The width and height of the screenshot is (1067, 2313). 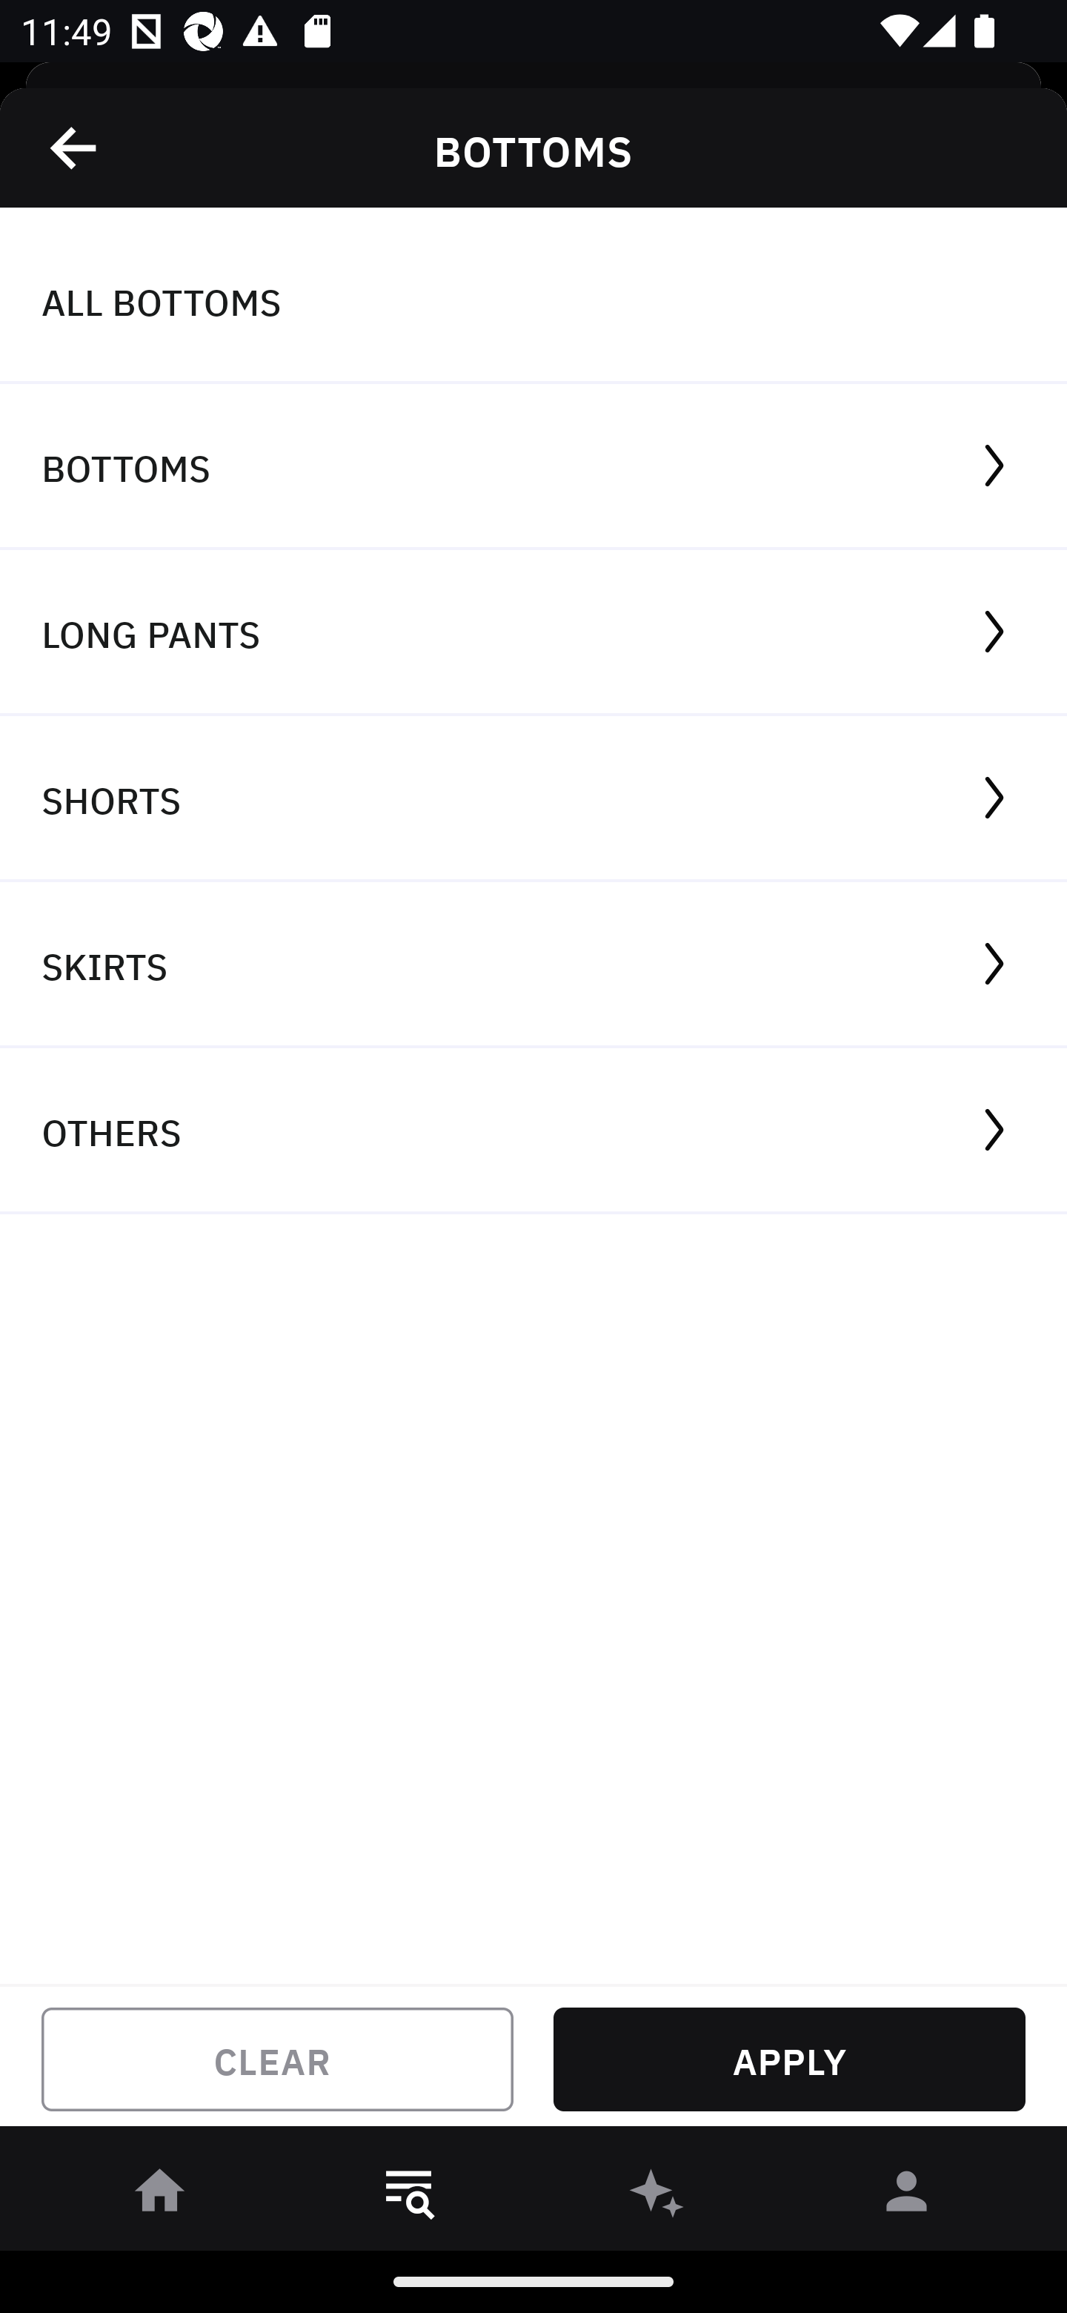 What do you see at coordinates (409, 2196) in the screenshot?
I see `󱎸` at bounding box center [409, 2196].